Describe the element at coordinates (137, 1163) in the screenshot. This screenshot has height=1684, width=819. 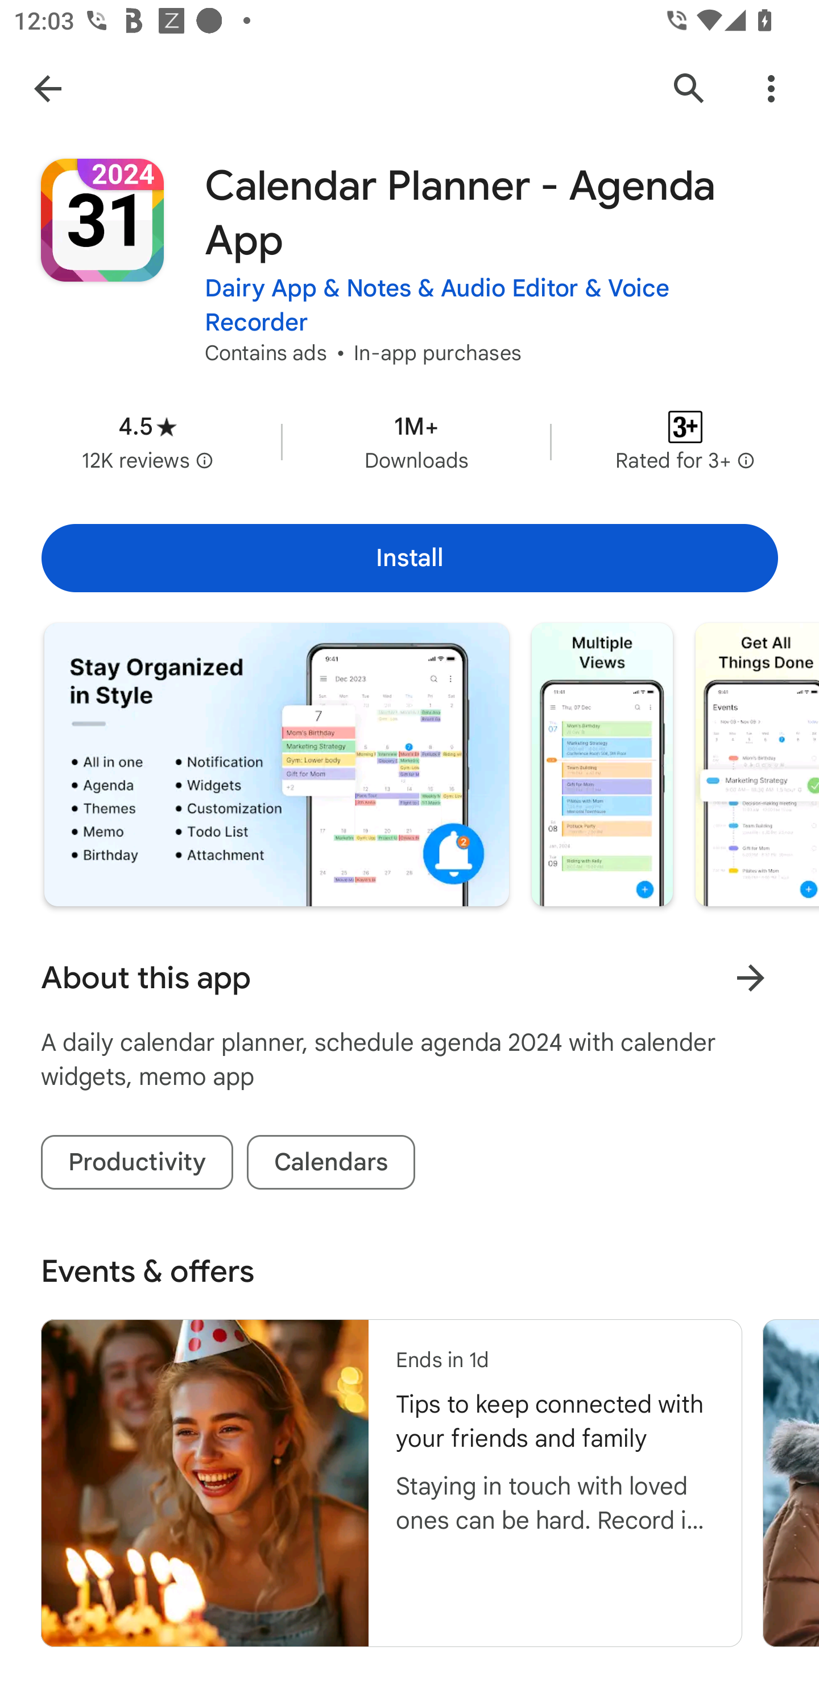
I see `Productivity tag` at that location.